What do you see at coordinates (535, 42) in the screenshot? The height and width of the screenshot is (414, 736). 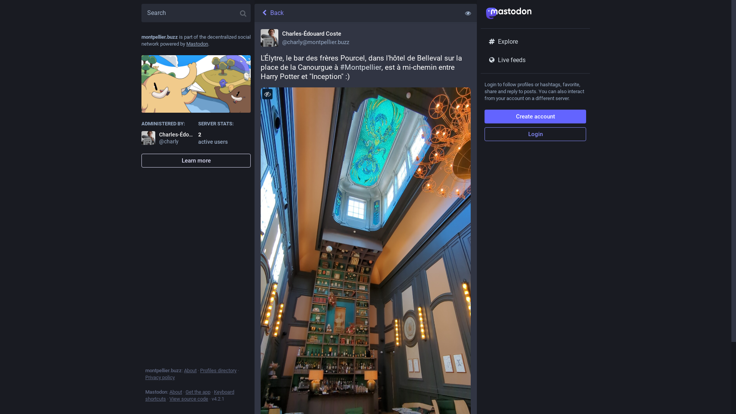 I see `Explore` at bounding box center [535, 42].